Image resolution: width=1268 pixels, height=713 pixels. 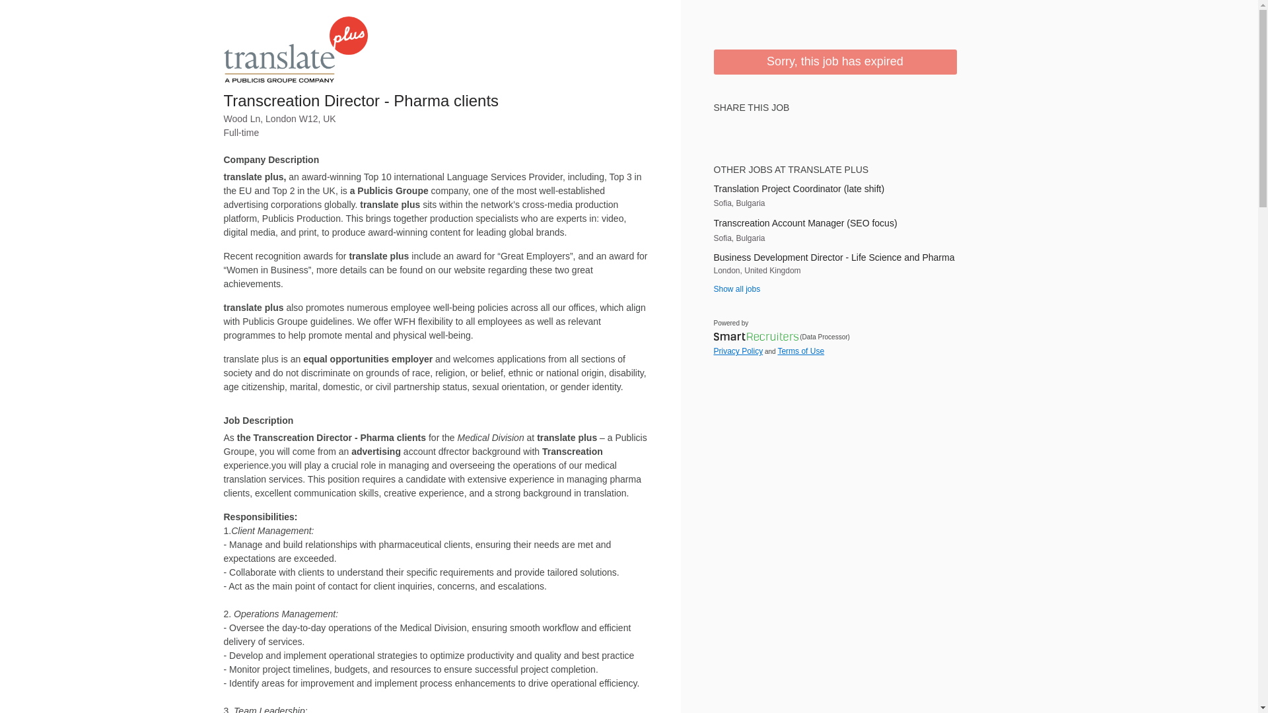 I want to click on Sorry, this job has expired, so click(x=834, y=62).